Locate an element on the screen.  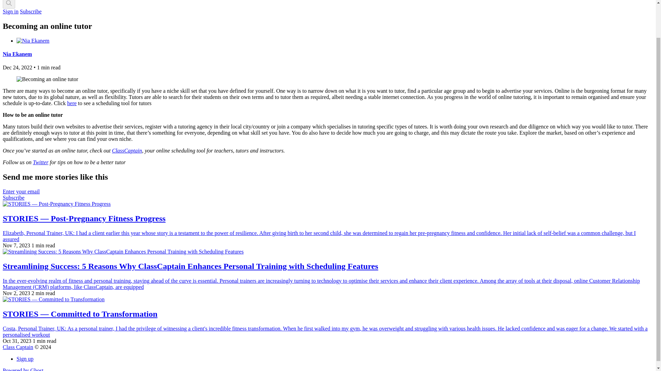
Sign in is located at coordinates (10, 11).